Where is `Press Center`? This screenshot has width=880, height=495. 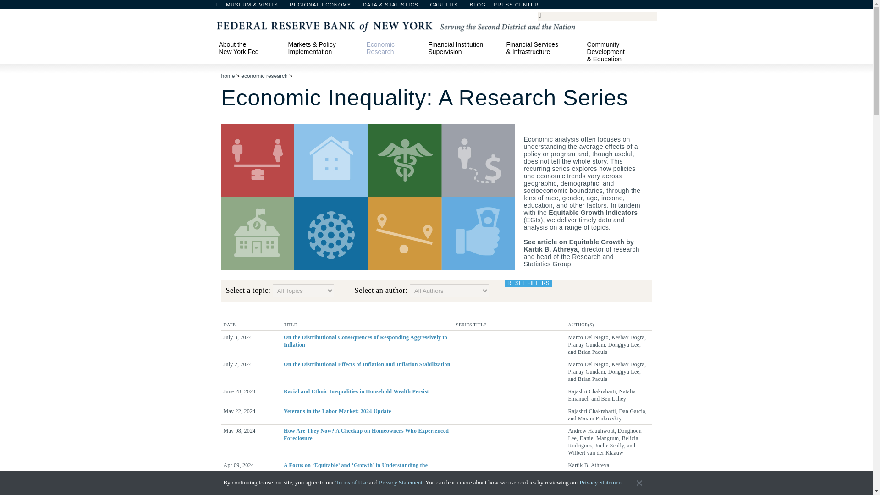
Press Center is located at coordinates (521, 7).